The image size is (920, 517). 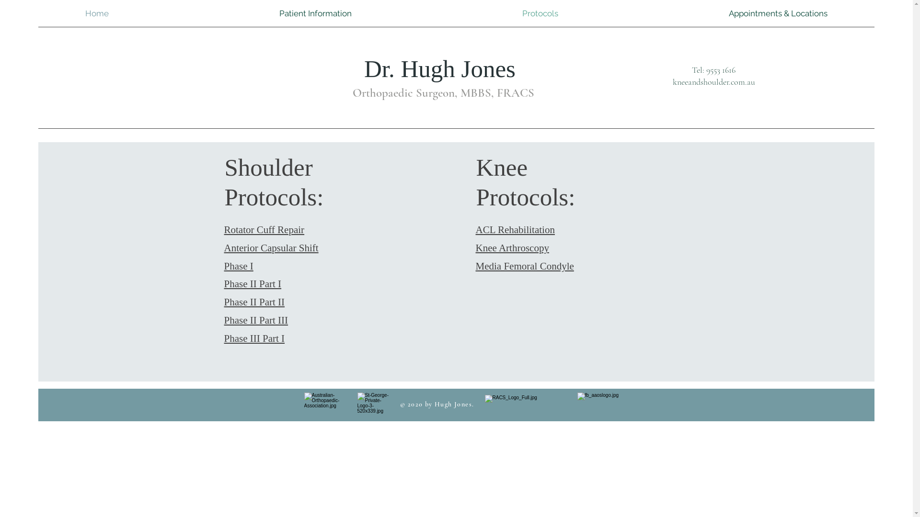 I want to click on Protocols, so click(x=540, y=13).